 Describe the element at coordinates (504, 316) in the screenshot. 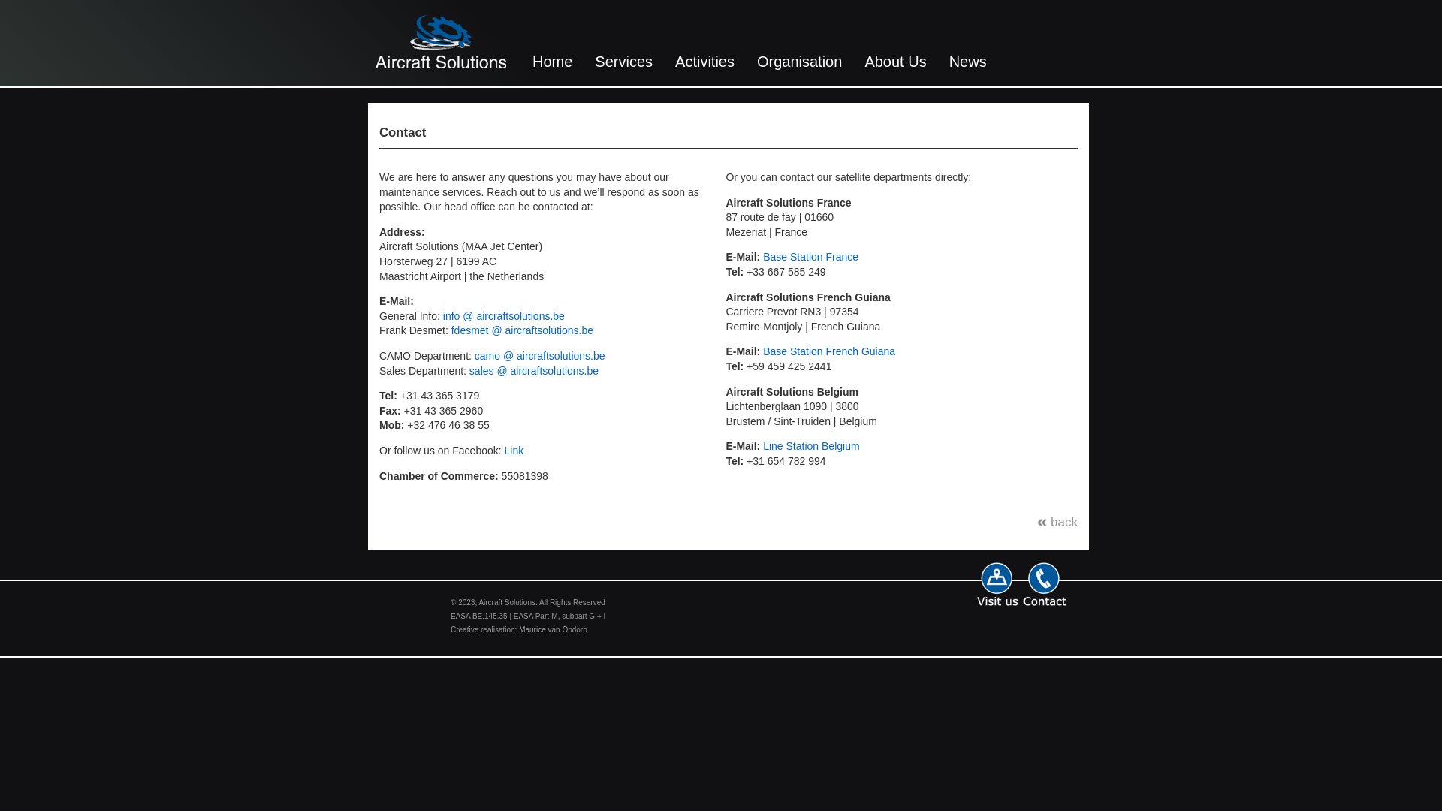

I see `info @ aircraftsolutions.be` at that location.